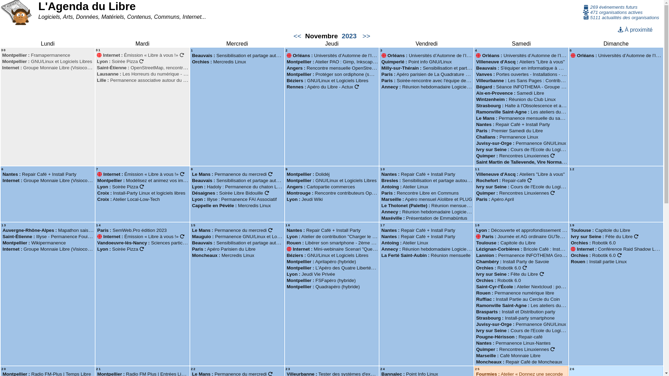 This screenshot has height=376, width=669. Describe the element at coordinates (141, 249) in the screenshot. I see `Hebdomadaire 36 fois` at that location.